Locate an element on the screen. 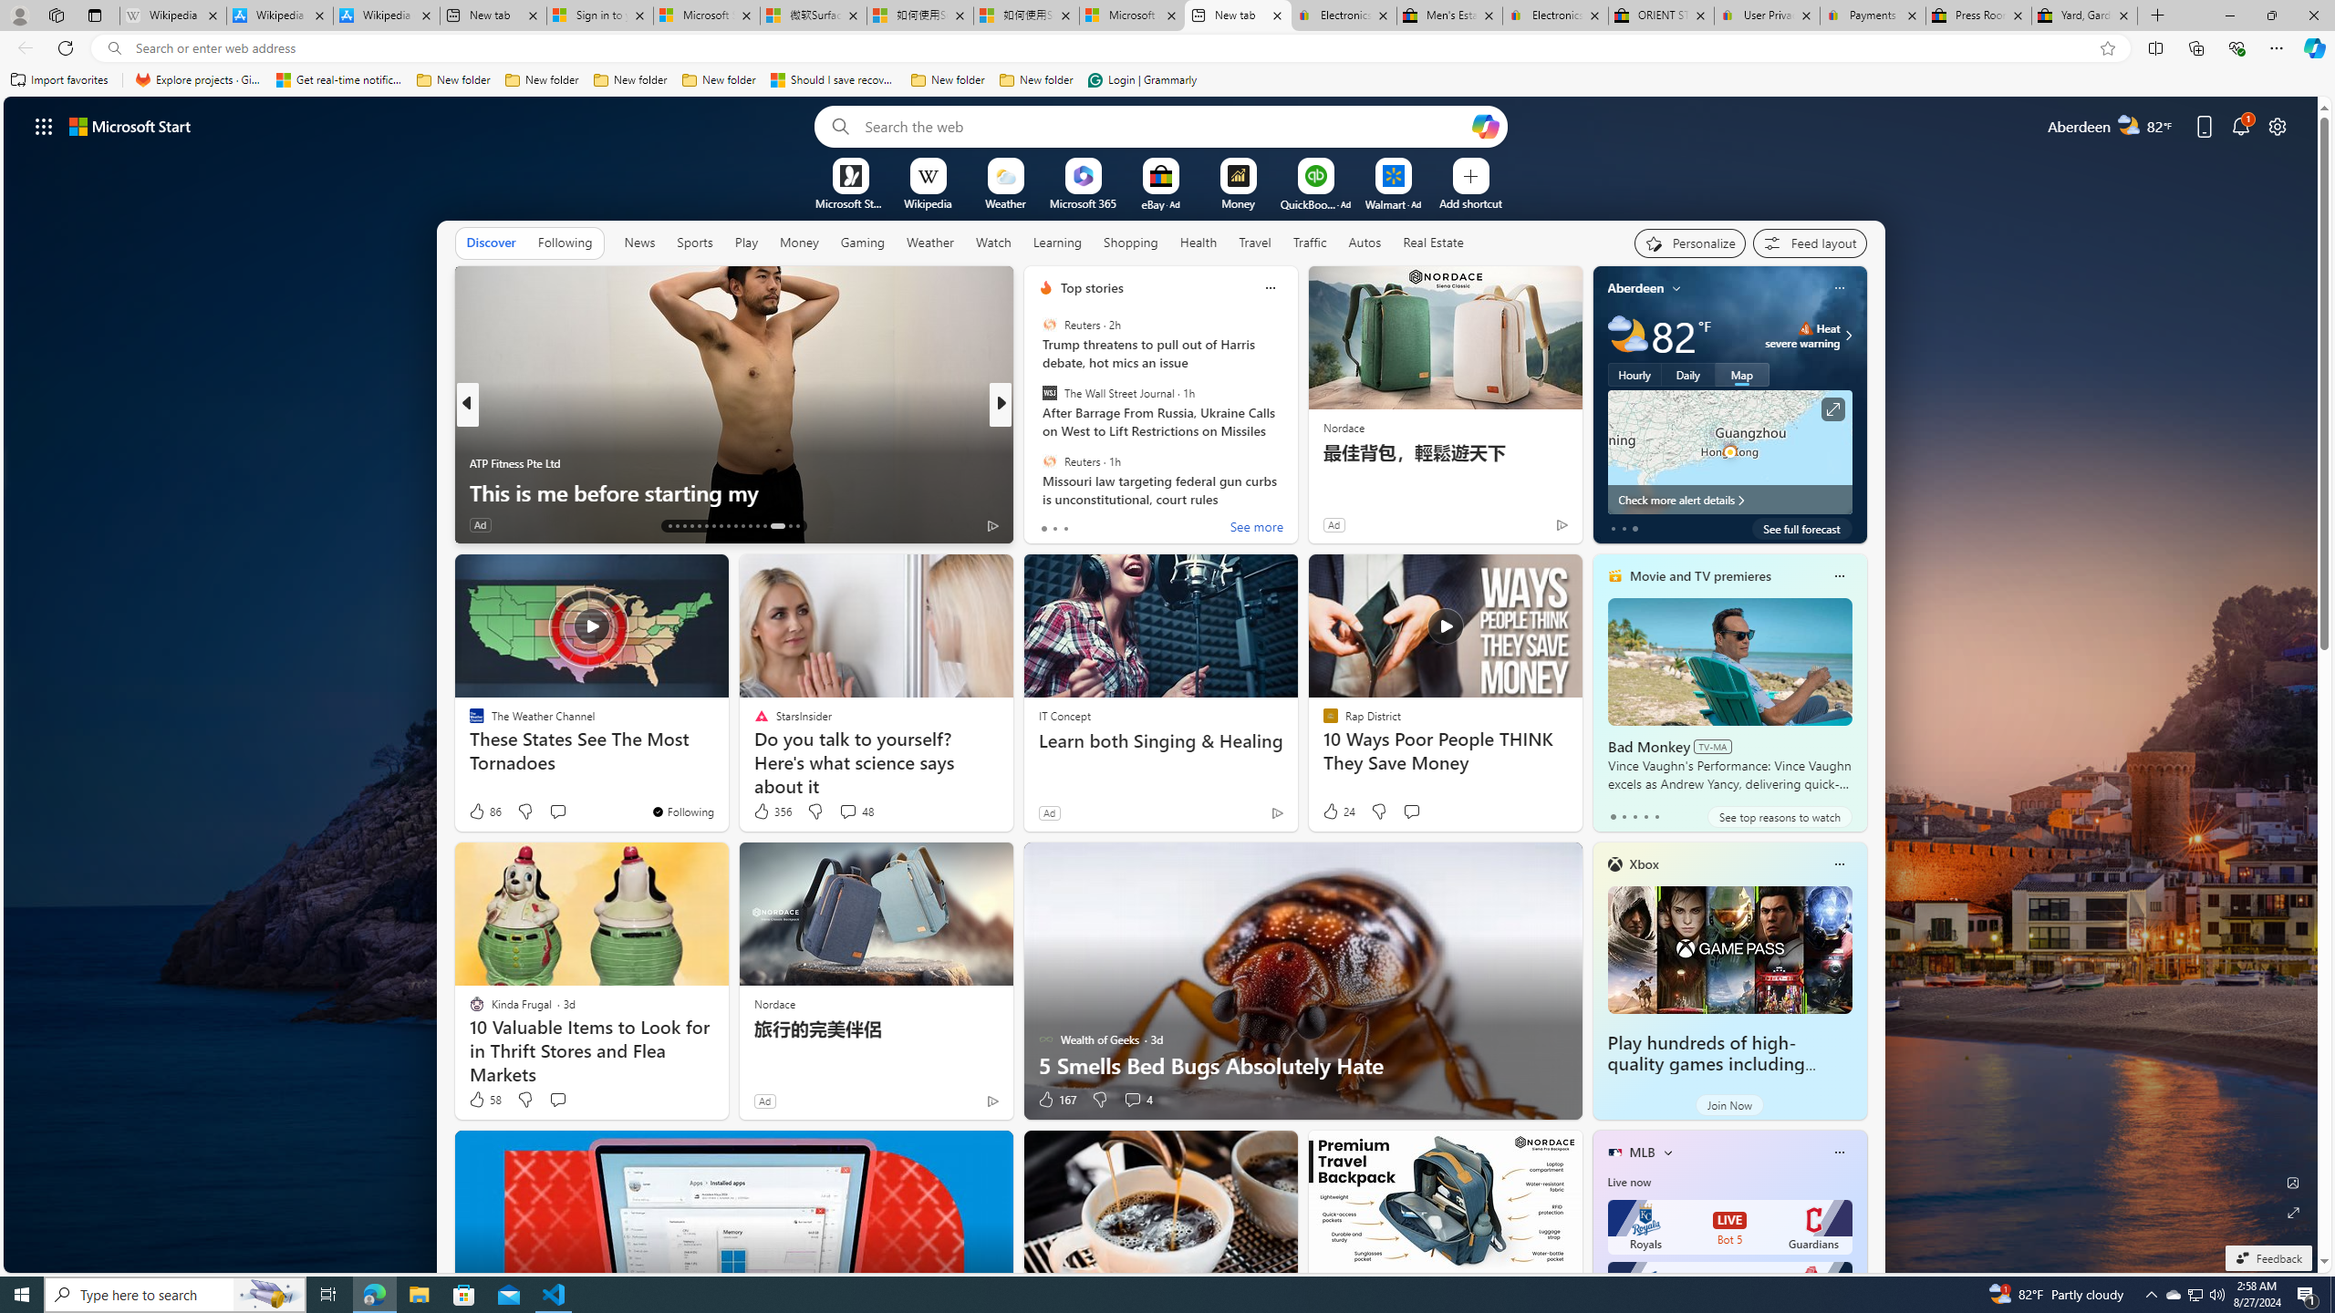 This screenshot has height=1313, width=2335. Map is located at coordinates (1742, 374).